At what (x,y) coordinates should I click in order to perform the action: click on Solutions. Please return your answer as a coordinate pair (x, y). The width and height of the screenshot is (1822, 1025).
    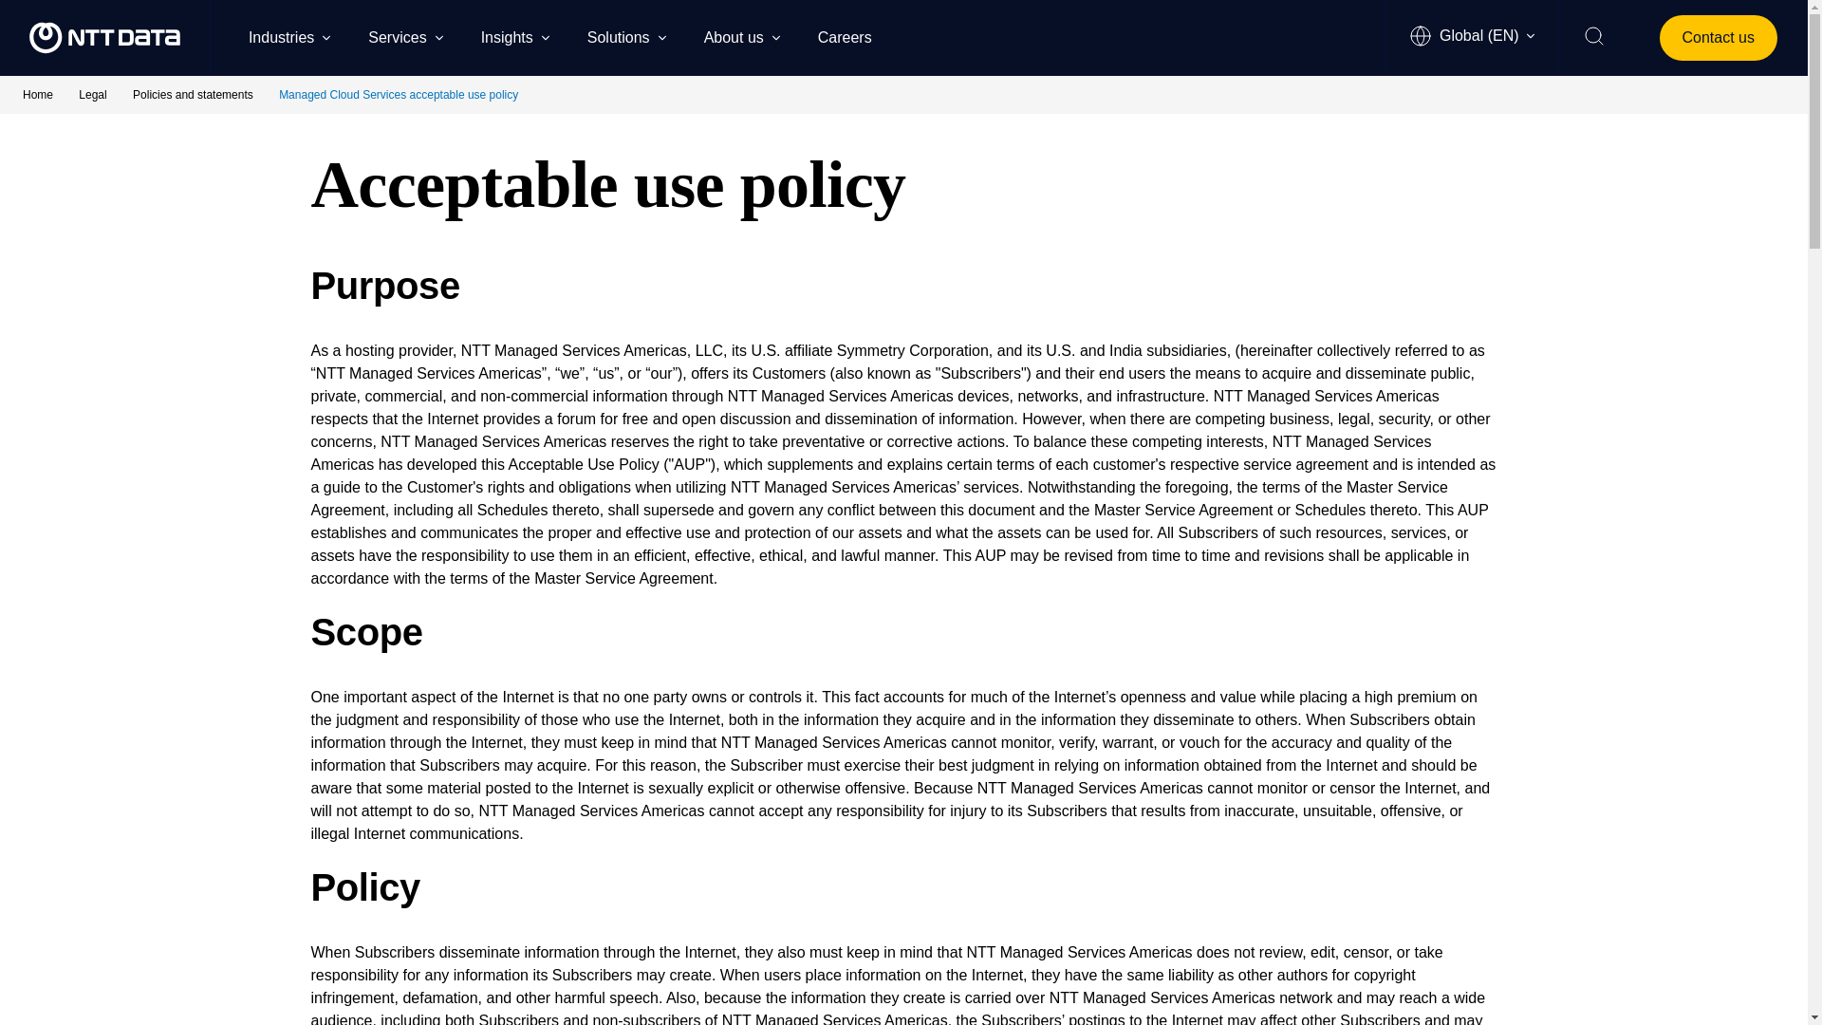
    Looking at the image, I should click on (626, 36).